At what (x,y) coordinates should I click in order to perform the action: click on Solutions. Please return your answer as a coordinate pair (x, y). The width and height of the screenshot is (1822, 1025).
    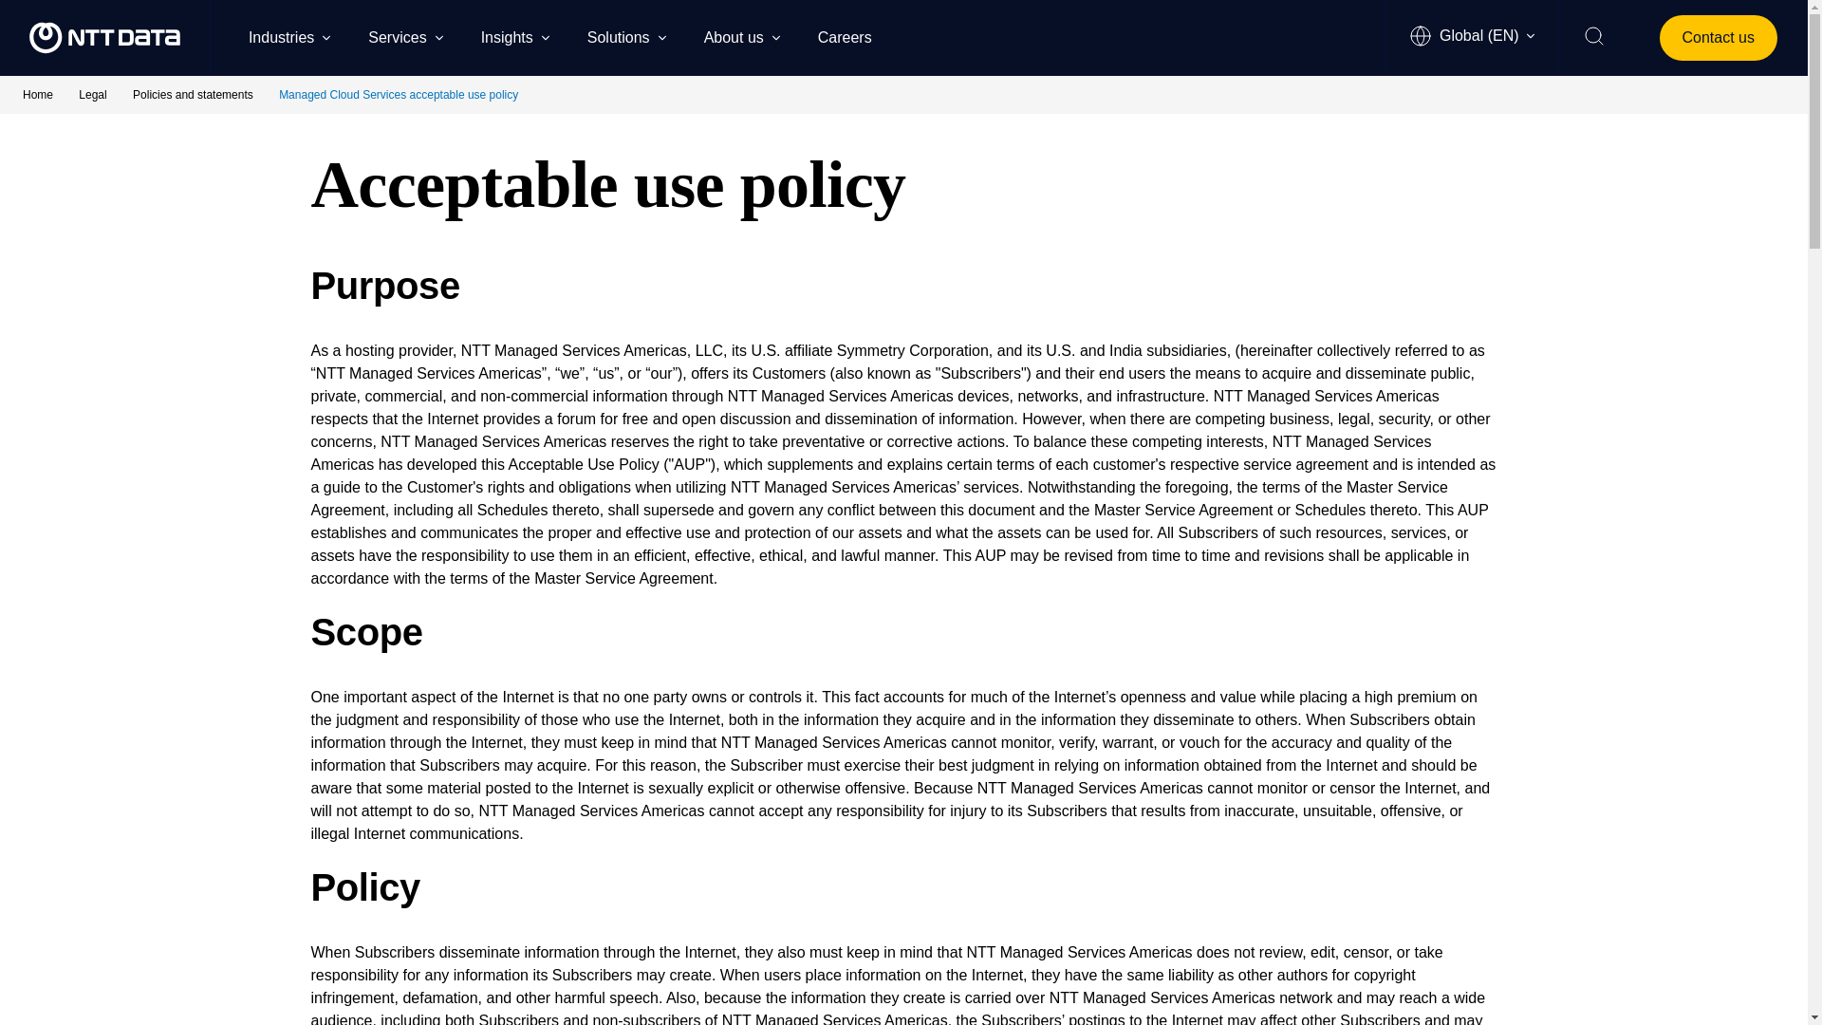
    Looking at the image, I should click on (626, 36).